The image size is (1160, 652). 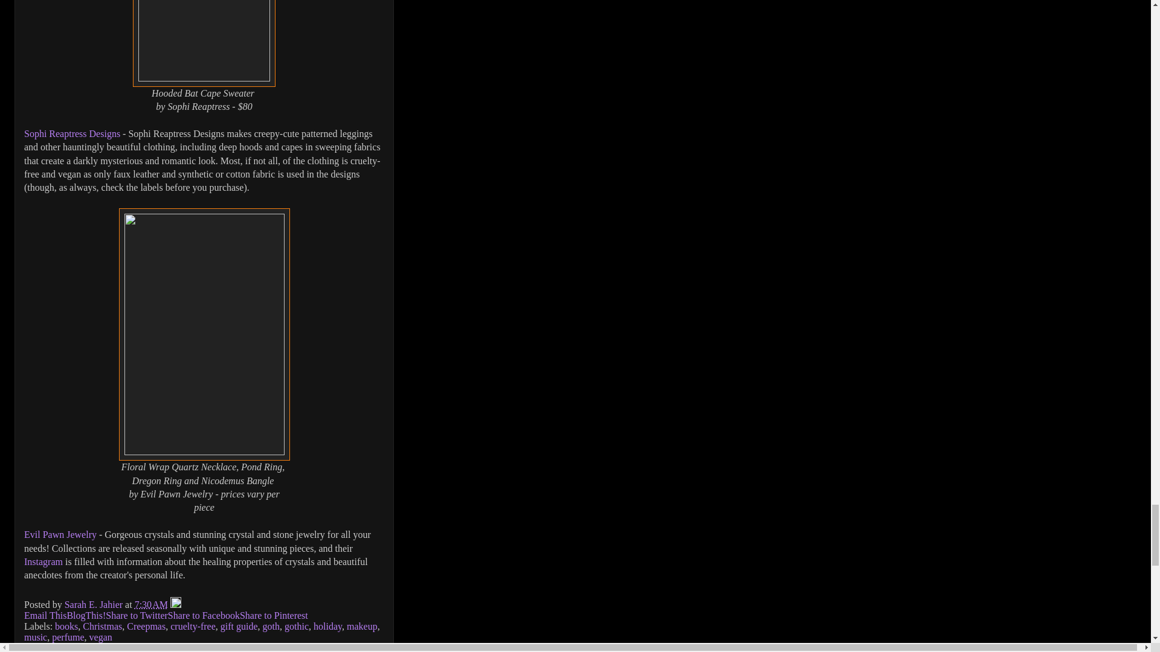 What do you see at coordinates (86, 615) in the screenshot?
I see `BlogThis!` at bounding box center [86, 615].